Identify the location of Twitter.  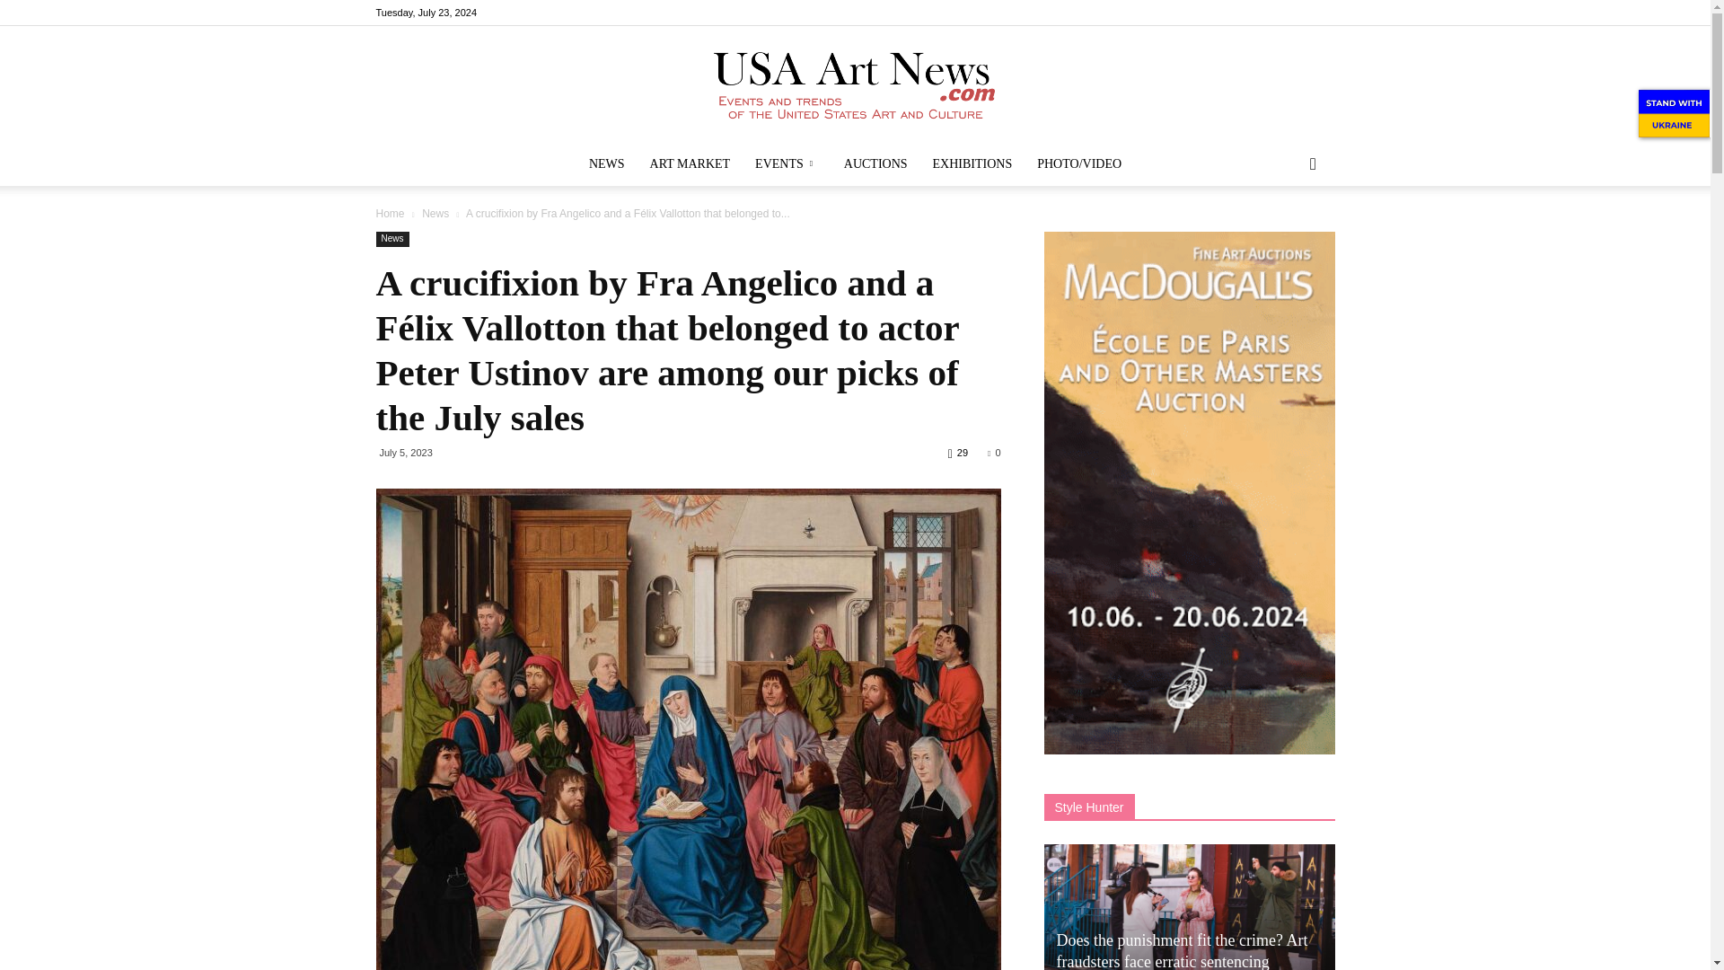
(1320, 13).